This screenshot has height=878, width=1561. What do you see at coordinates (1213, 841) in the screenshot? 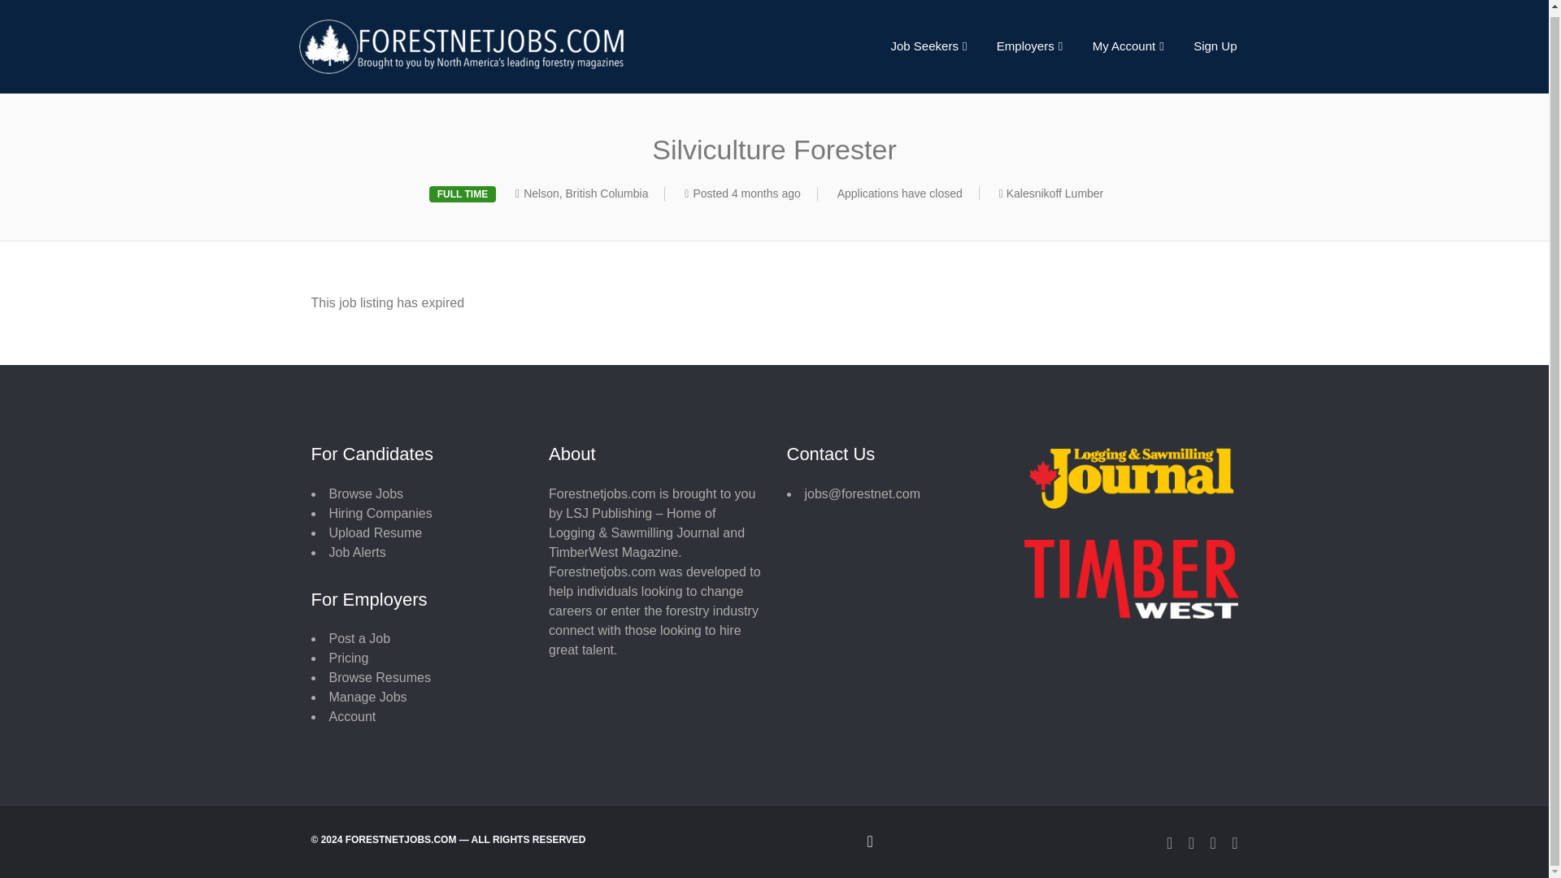
I see `Instgram` at bounding box center [1213, 841].